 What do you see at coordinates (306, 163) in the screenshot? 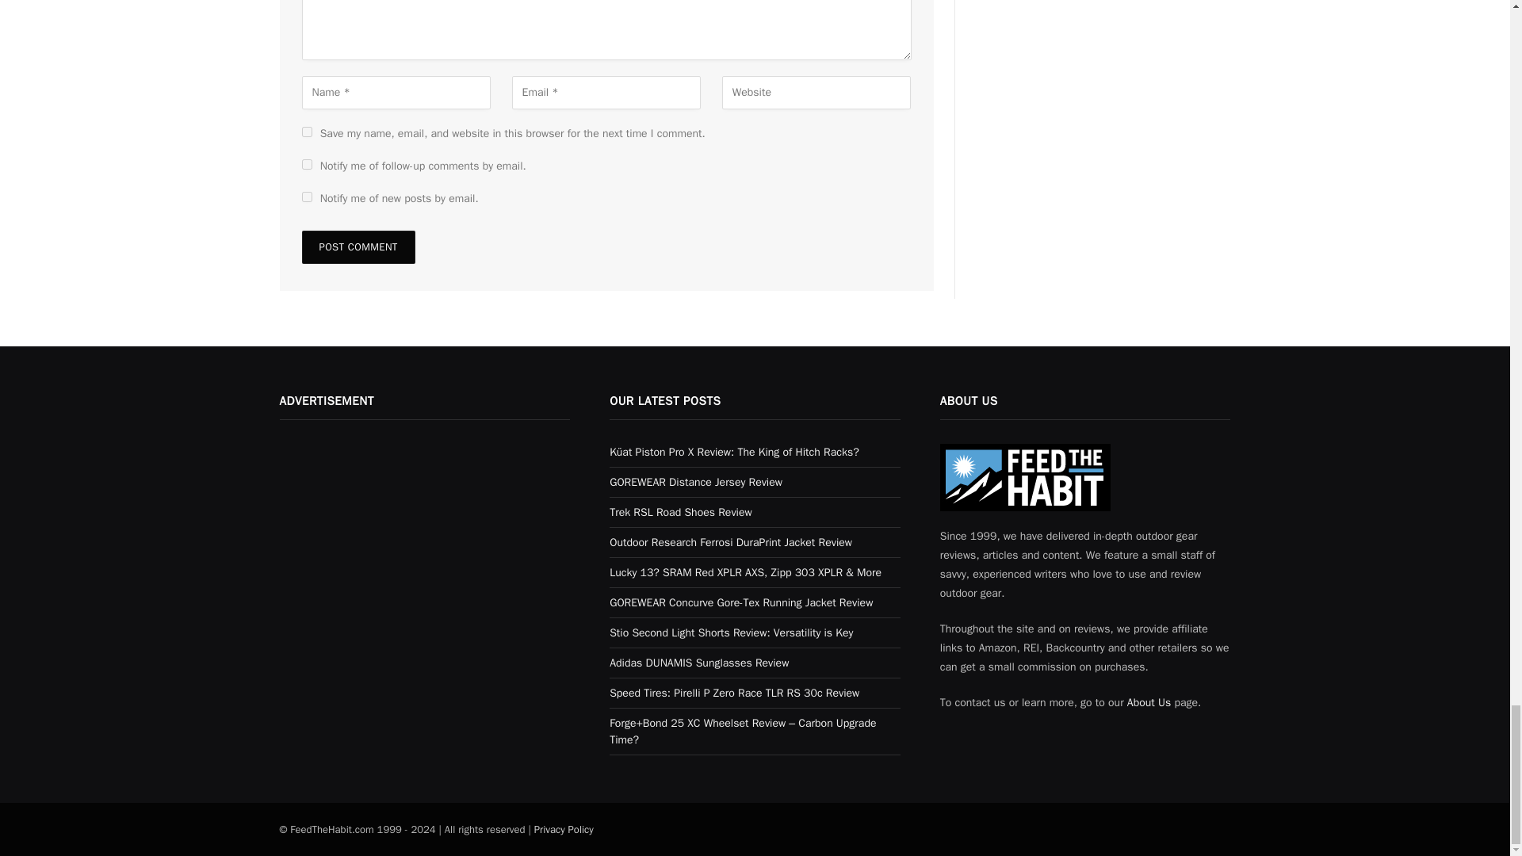
I see `subscribe` at bounding box center [306, 163].